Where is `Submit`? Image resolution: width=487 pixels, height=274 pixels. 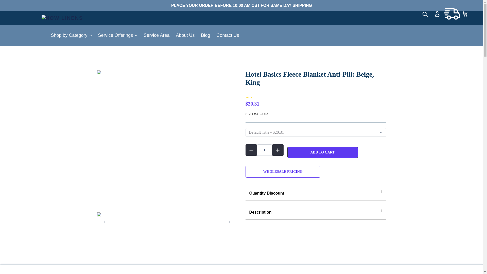
Submit is located at coordinates (425, 14).